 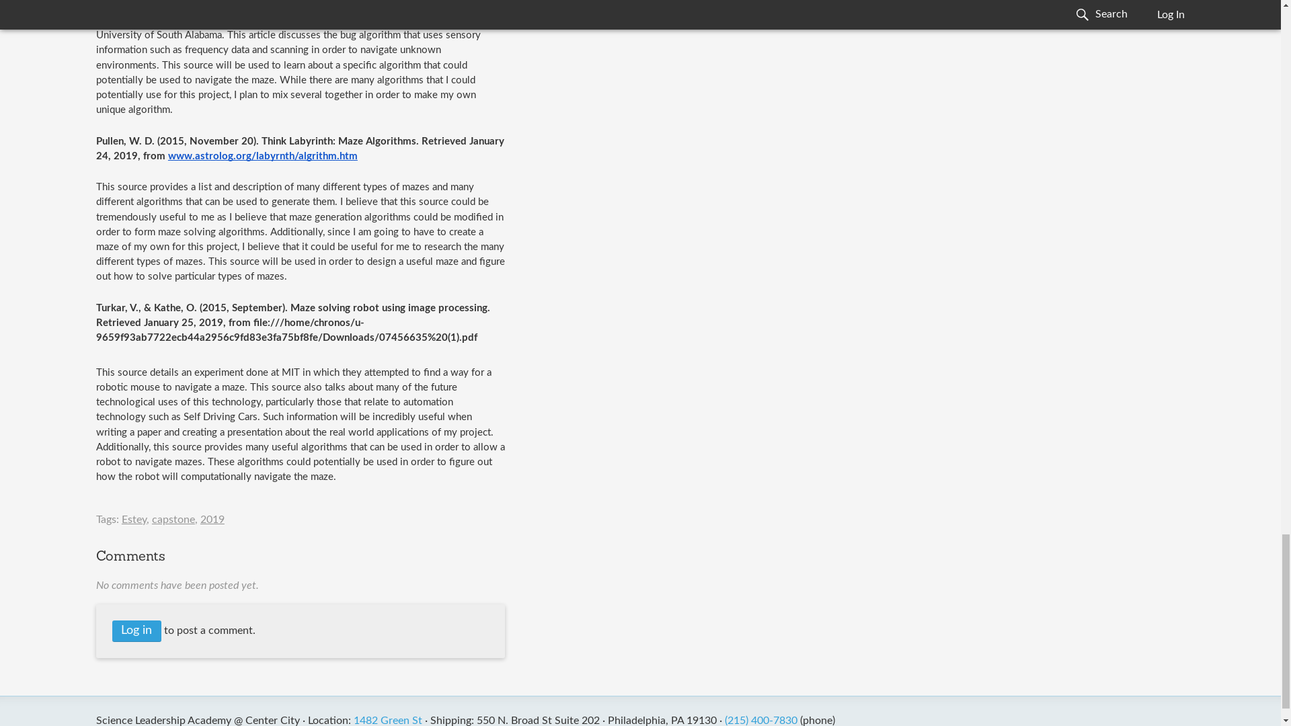 I want to click on 2019, so click(x=212, y=519).